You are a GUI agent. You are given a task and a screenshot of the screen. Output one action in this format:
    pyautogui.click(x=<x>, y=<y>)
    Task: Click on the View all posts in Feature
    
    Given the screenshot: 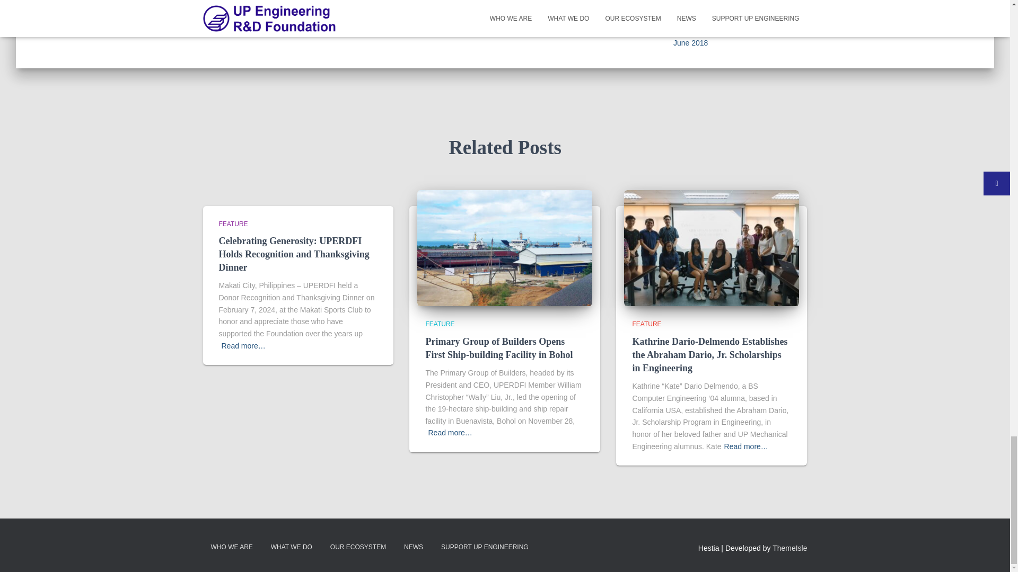 What is the action you would take?
    pyautogui.click(x=646, y=324)
    